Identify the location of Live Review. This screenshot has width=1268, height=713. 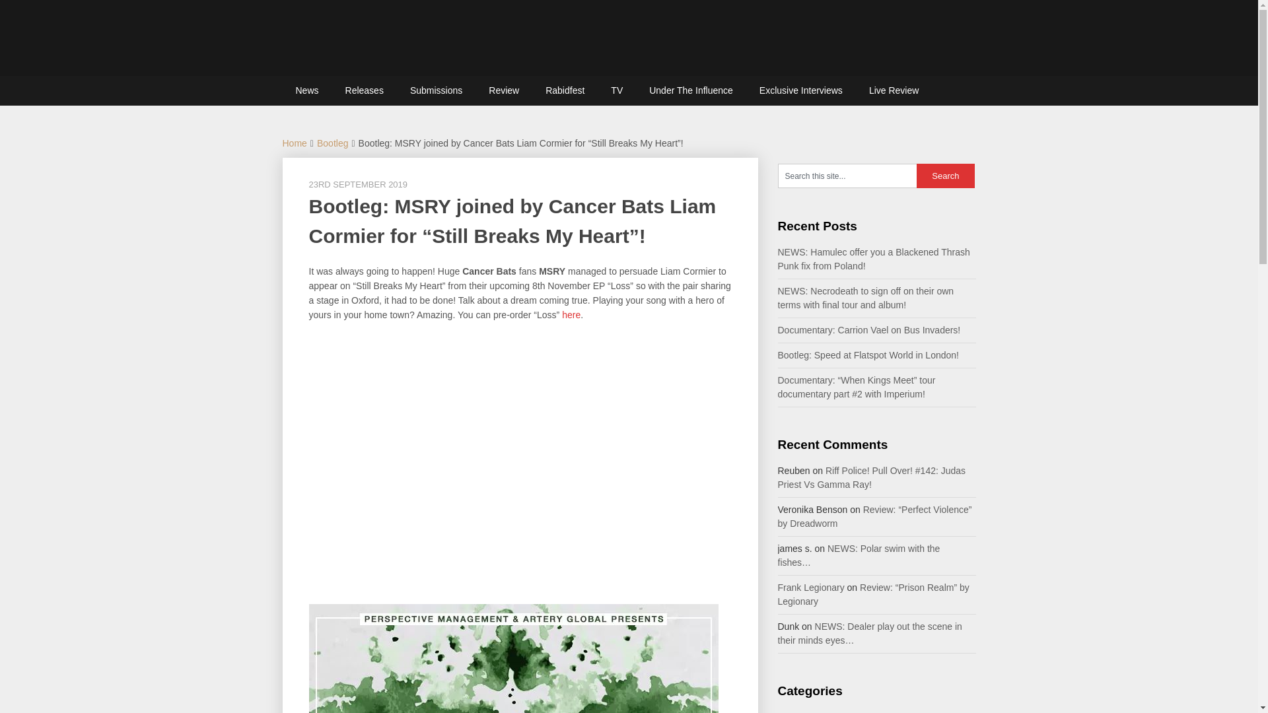
(894, 90).